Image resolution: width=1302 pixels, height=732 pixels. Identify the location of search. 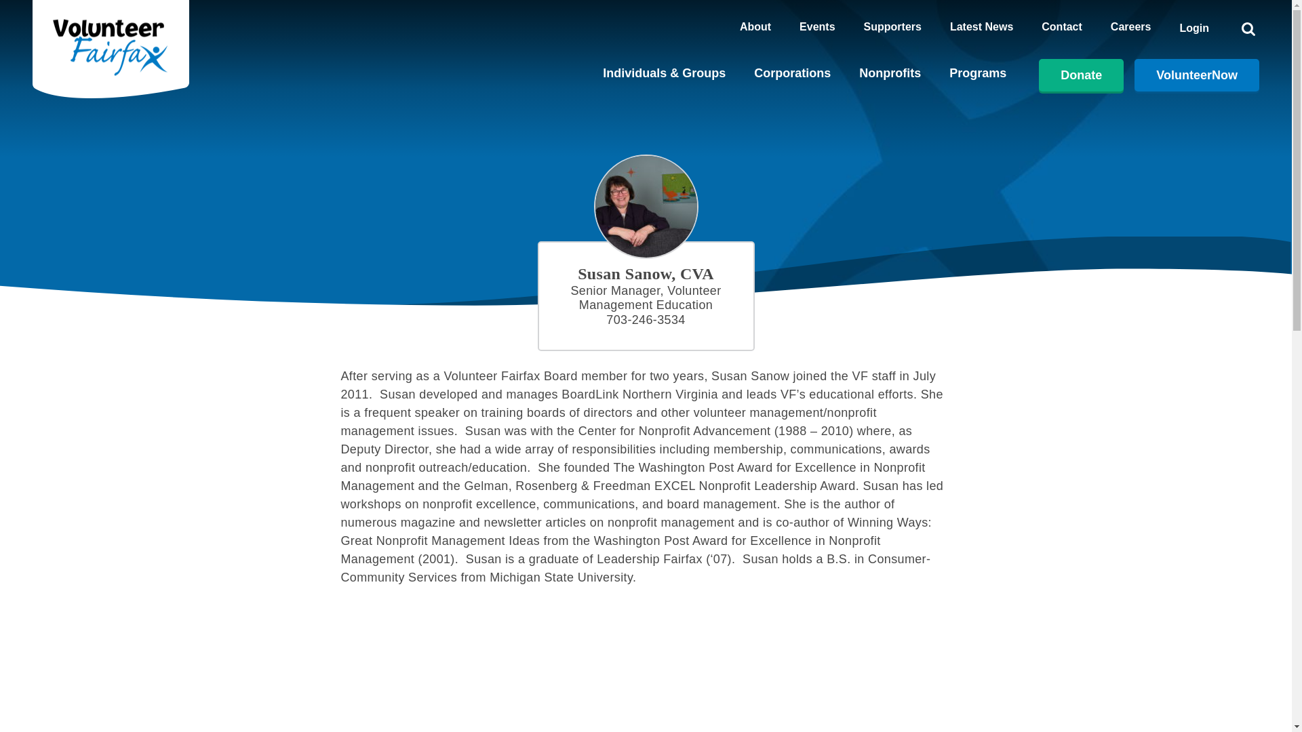
(1248, 28).